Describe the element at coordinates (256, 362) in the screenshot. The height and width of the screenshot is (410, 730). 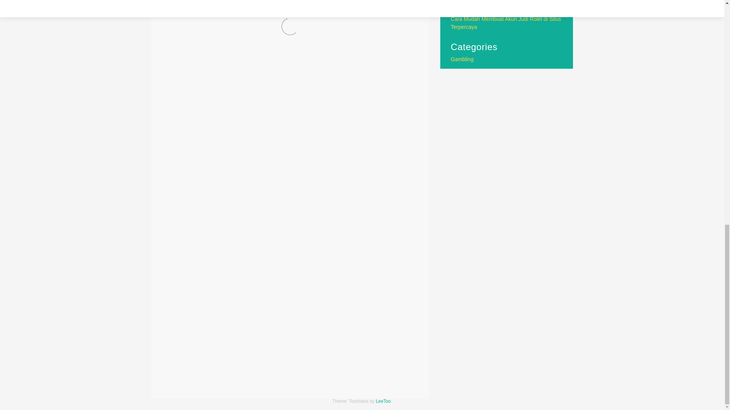
I see `togel hongkong` at that location.